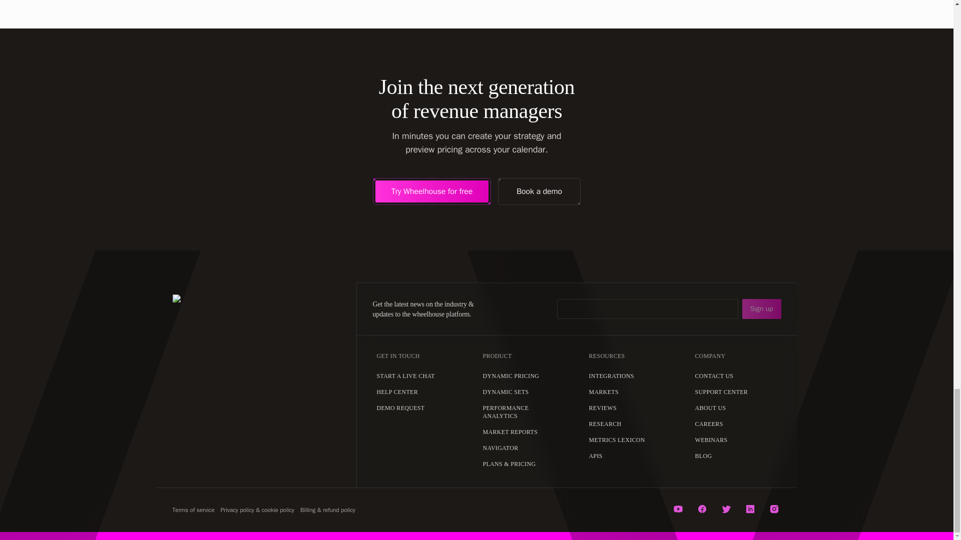 This screenshot has height=540, width=961. Describe the element at coordinates (405, 375) in the screenshot. I see `START A LIVE CHAT` at that location.